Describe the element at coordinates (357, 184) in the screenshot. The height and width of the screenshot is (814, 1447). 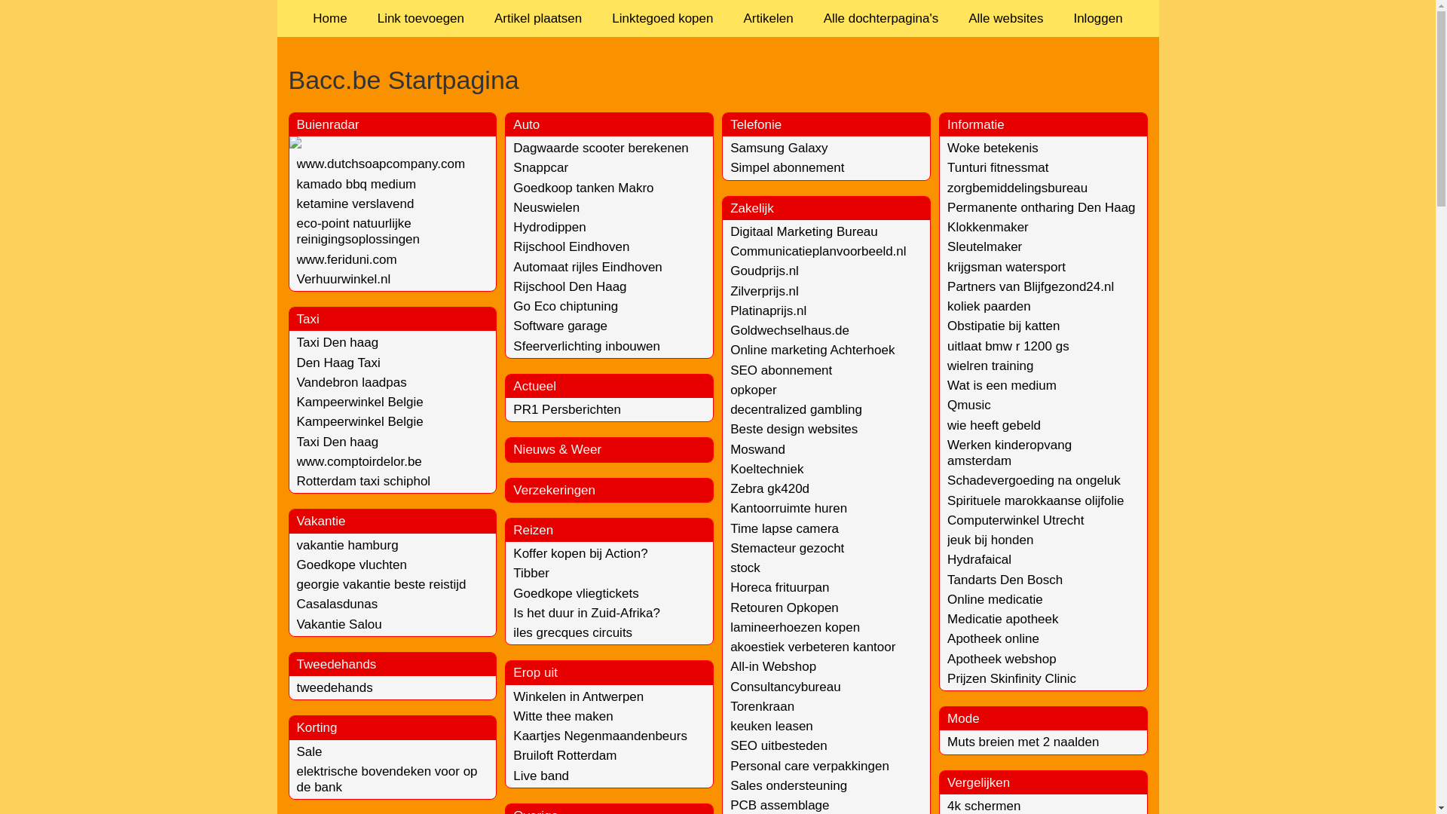
I see `kamado bbq medium` at that location.